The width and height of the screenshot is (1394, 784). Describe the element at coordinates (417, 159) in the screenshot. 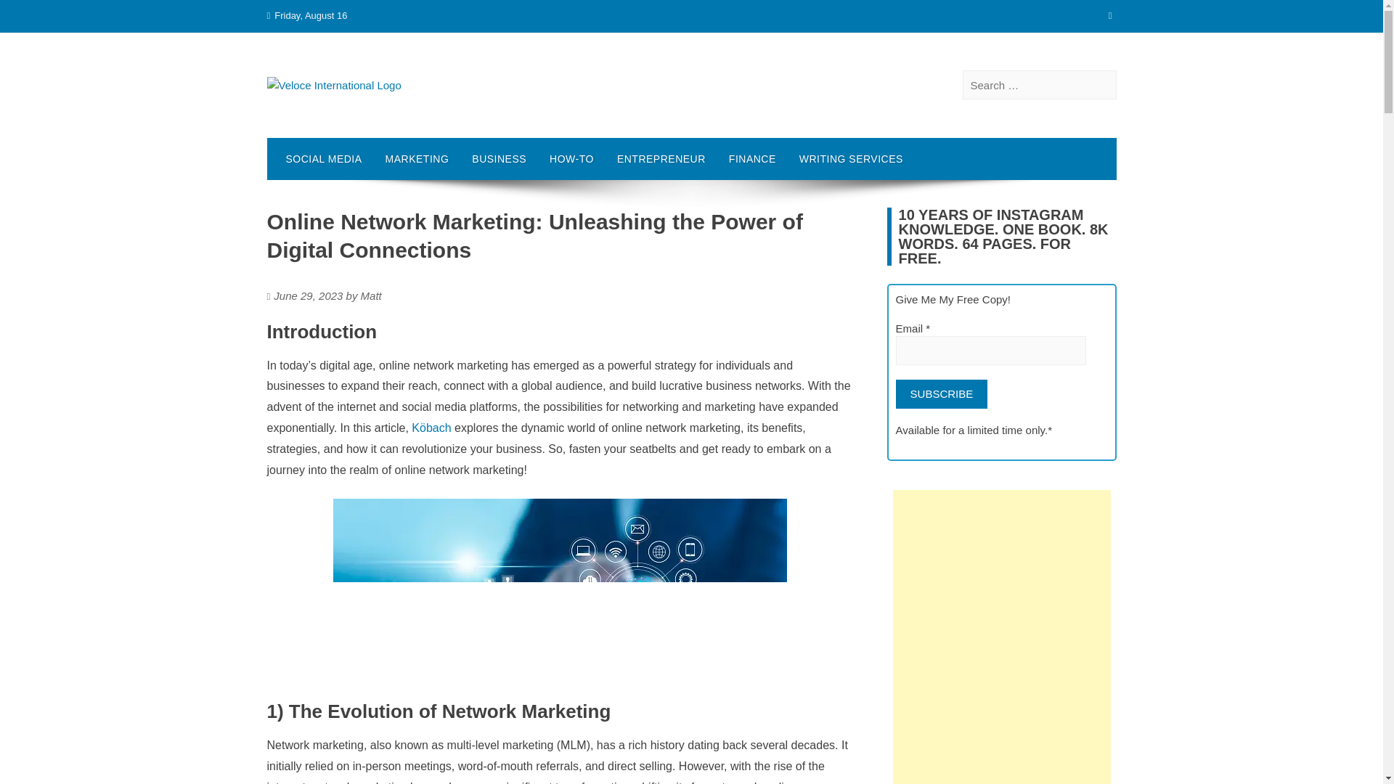

I see `MARKETING` at that location.